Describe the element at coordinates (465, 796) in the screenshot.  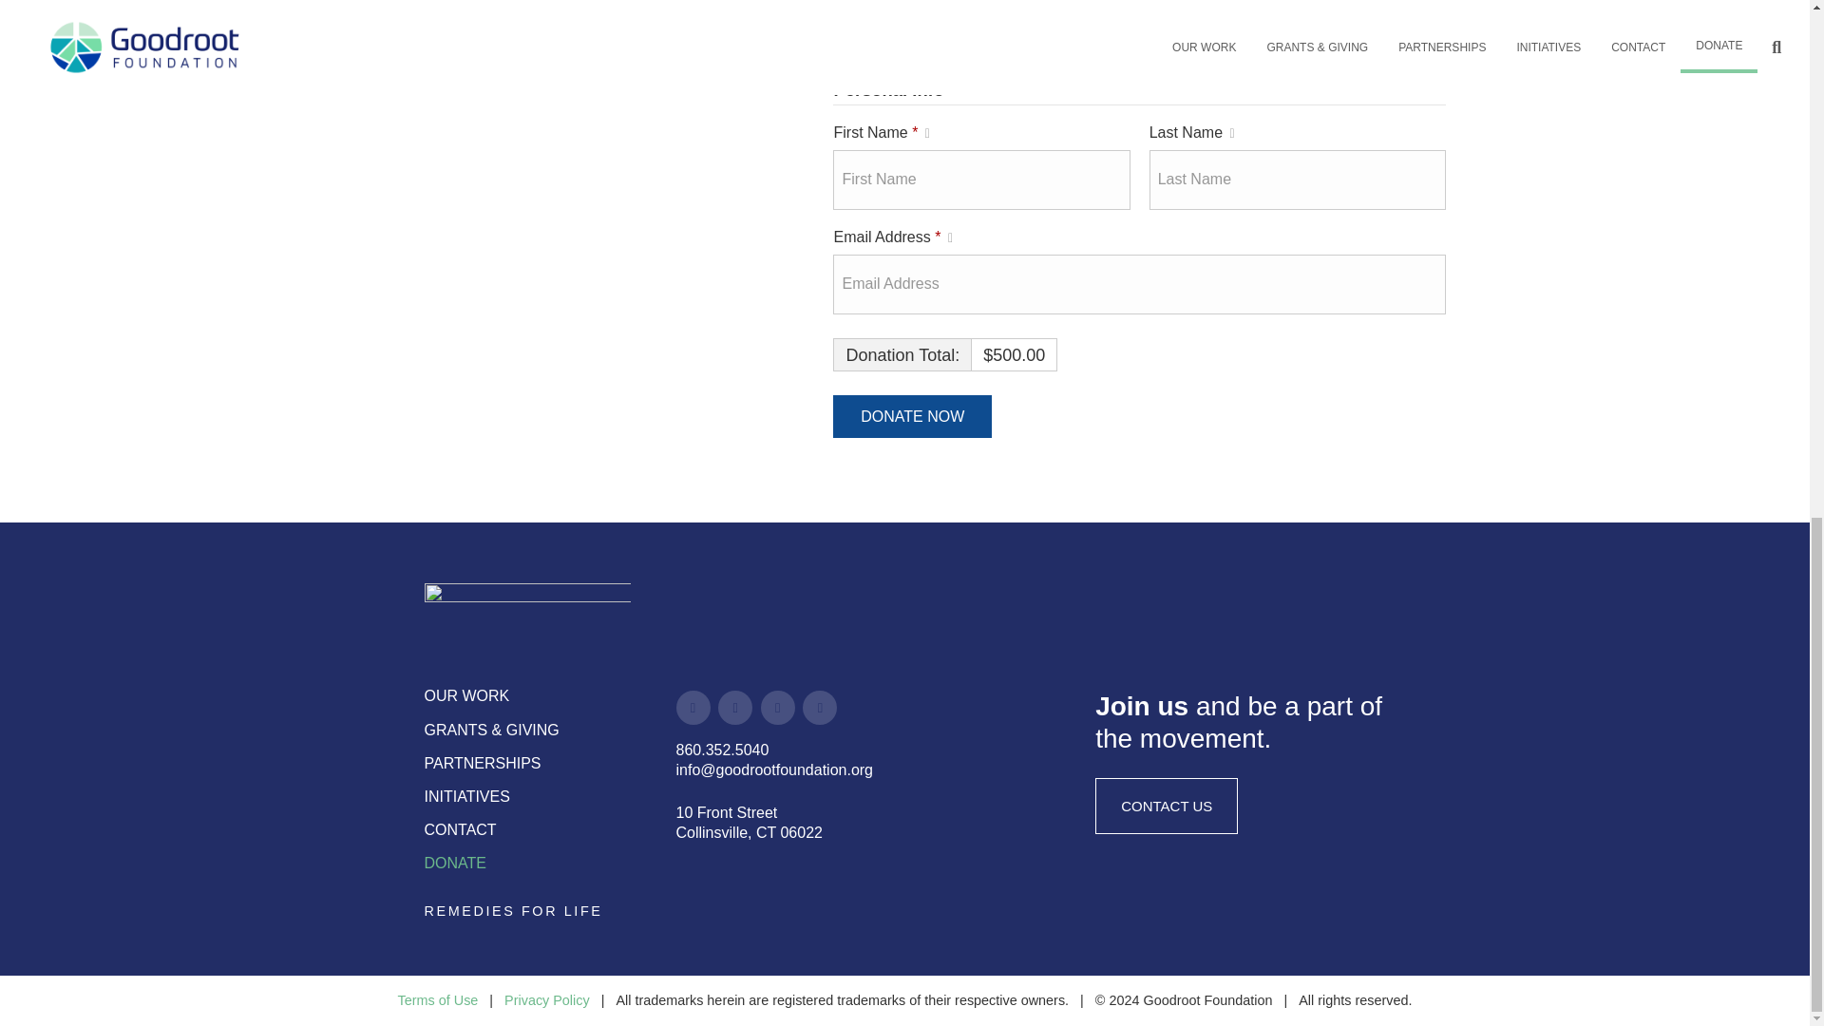
I see `INITIATIVES` at that location.